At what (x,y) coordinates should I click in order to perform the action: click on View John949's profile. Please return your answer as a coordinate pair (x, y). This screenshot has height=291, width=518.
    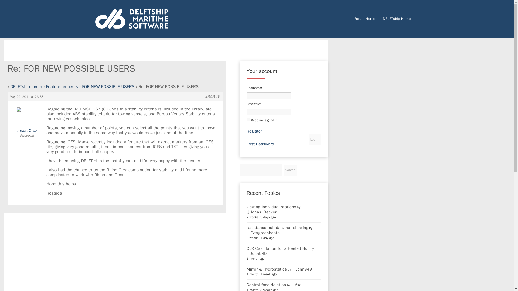
    Looking at the image, I should click on (256, 254).